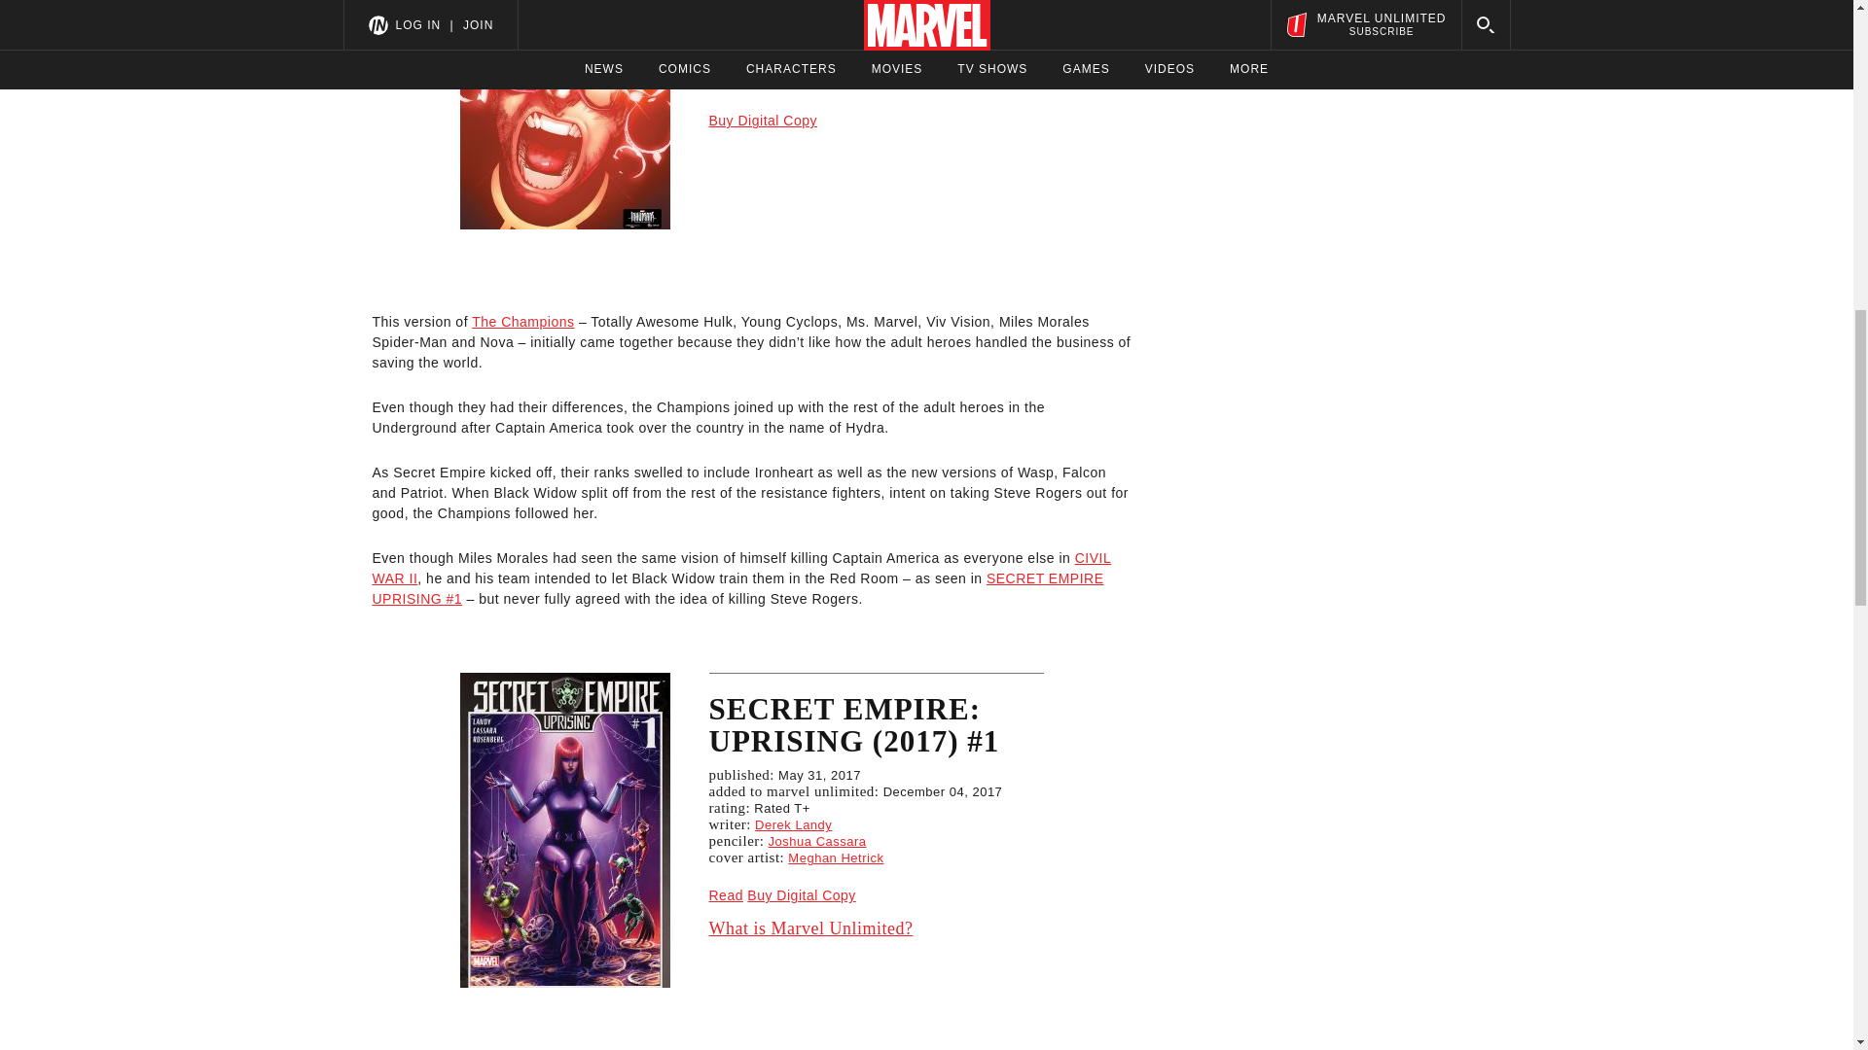  What do you see at coordinates (875, 927) in the screenshot?
I see `What is Marvel Unlimited?` at bounding box center [875, 927].